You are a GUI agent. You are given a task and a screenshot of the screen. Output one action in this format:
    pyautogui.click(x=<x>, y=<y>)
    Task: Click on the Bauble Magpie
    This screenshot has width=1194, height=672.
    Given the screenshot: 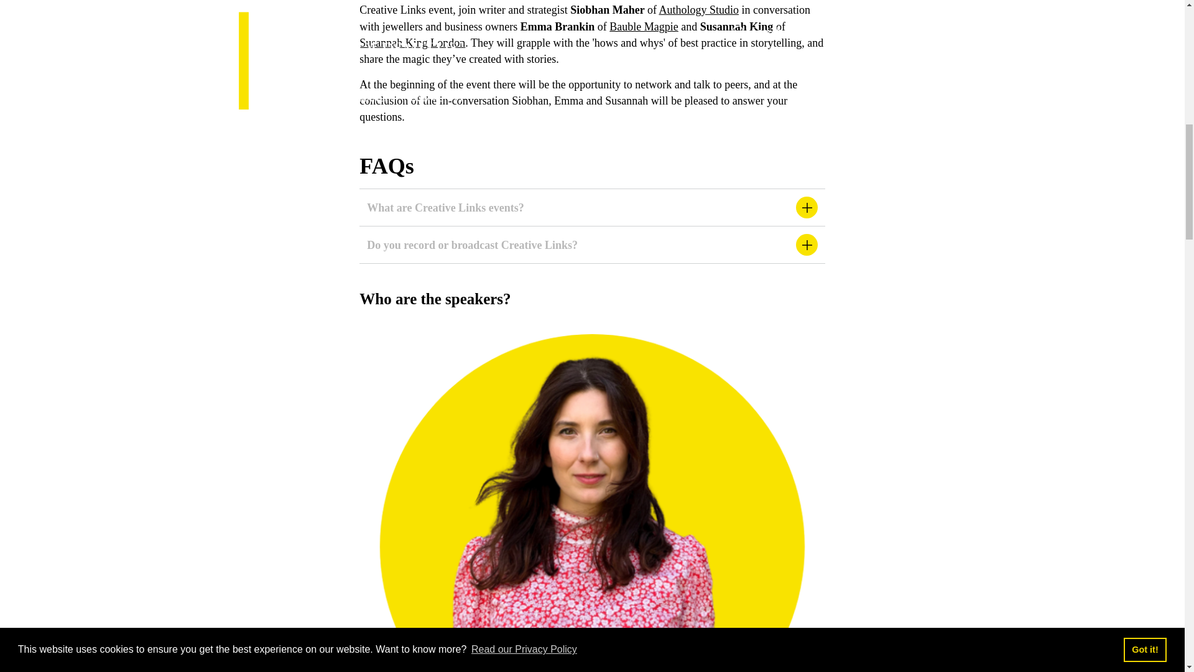 What is the action you would take?
    pyautogui.click(x=643, y=26)
    